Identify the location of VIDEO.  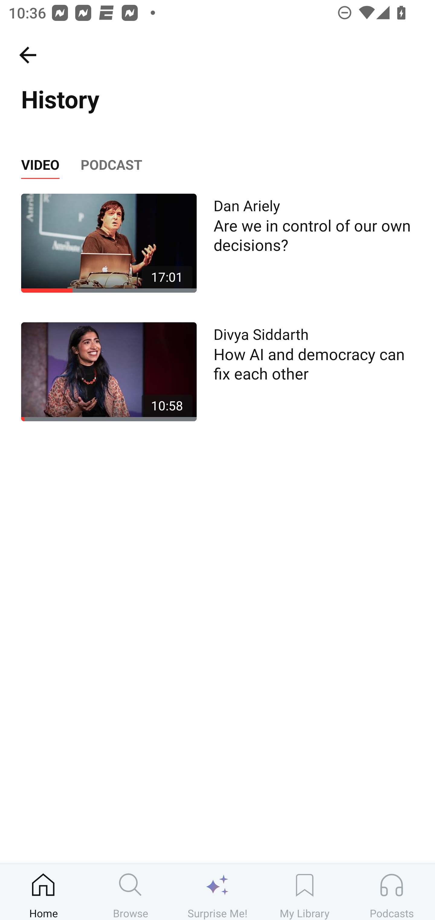
(40, 165).